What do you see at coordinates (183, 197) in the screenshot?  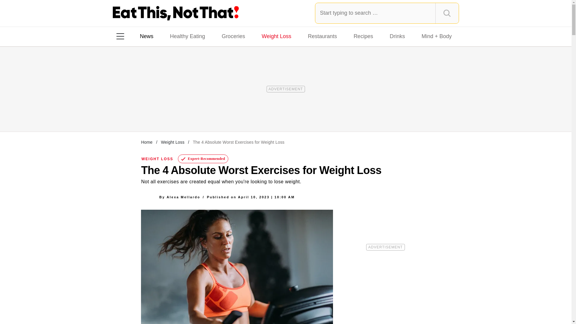 I see `Posts by Alexa Mellardo` at bounding box center [183, 197].